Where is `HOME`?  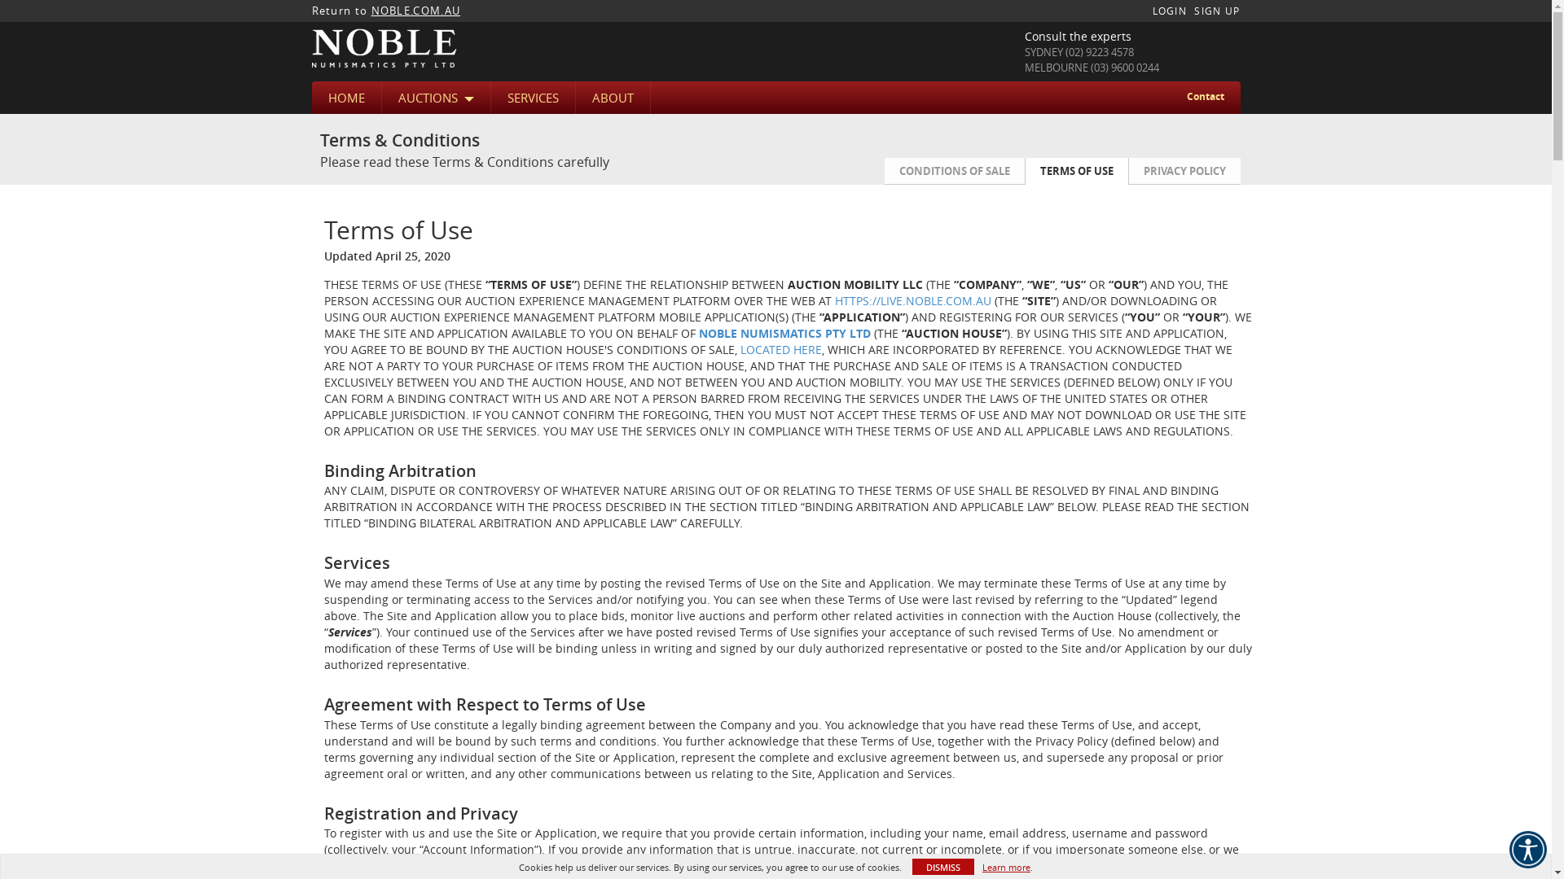 HOME is located at coordinates (345, 98).